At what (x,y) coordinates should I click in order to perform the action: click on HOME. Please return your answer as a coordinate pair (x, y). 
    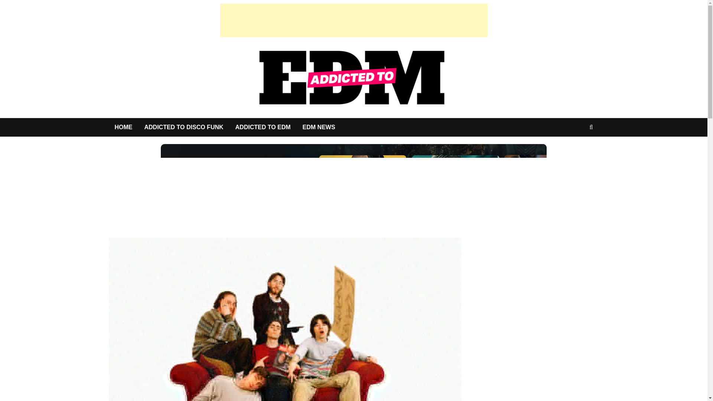
    Looking at the image, I should click on (123, 127).